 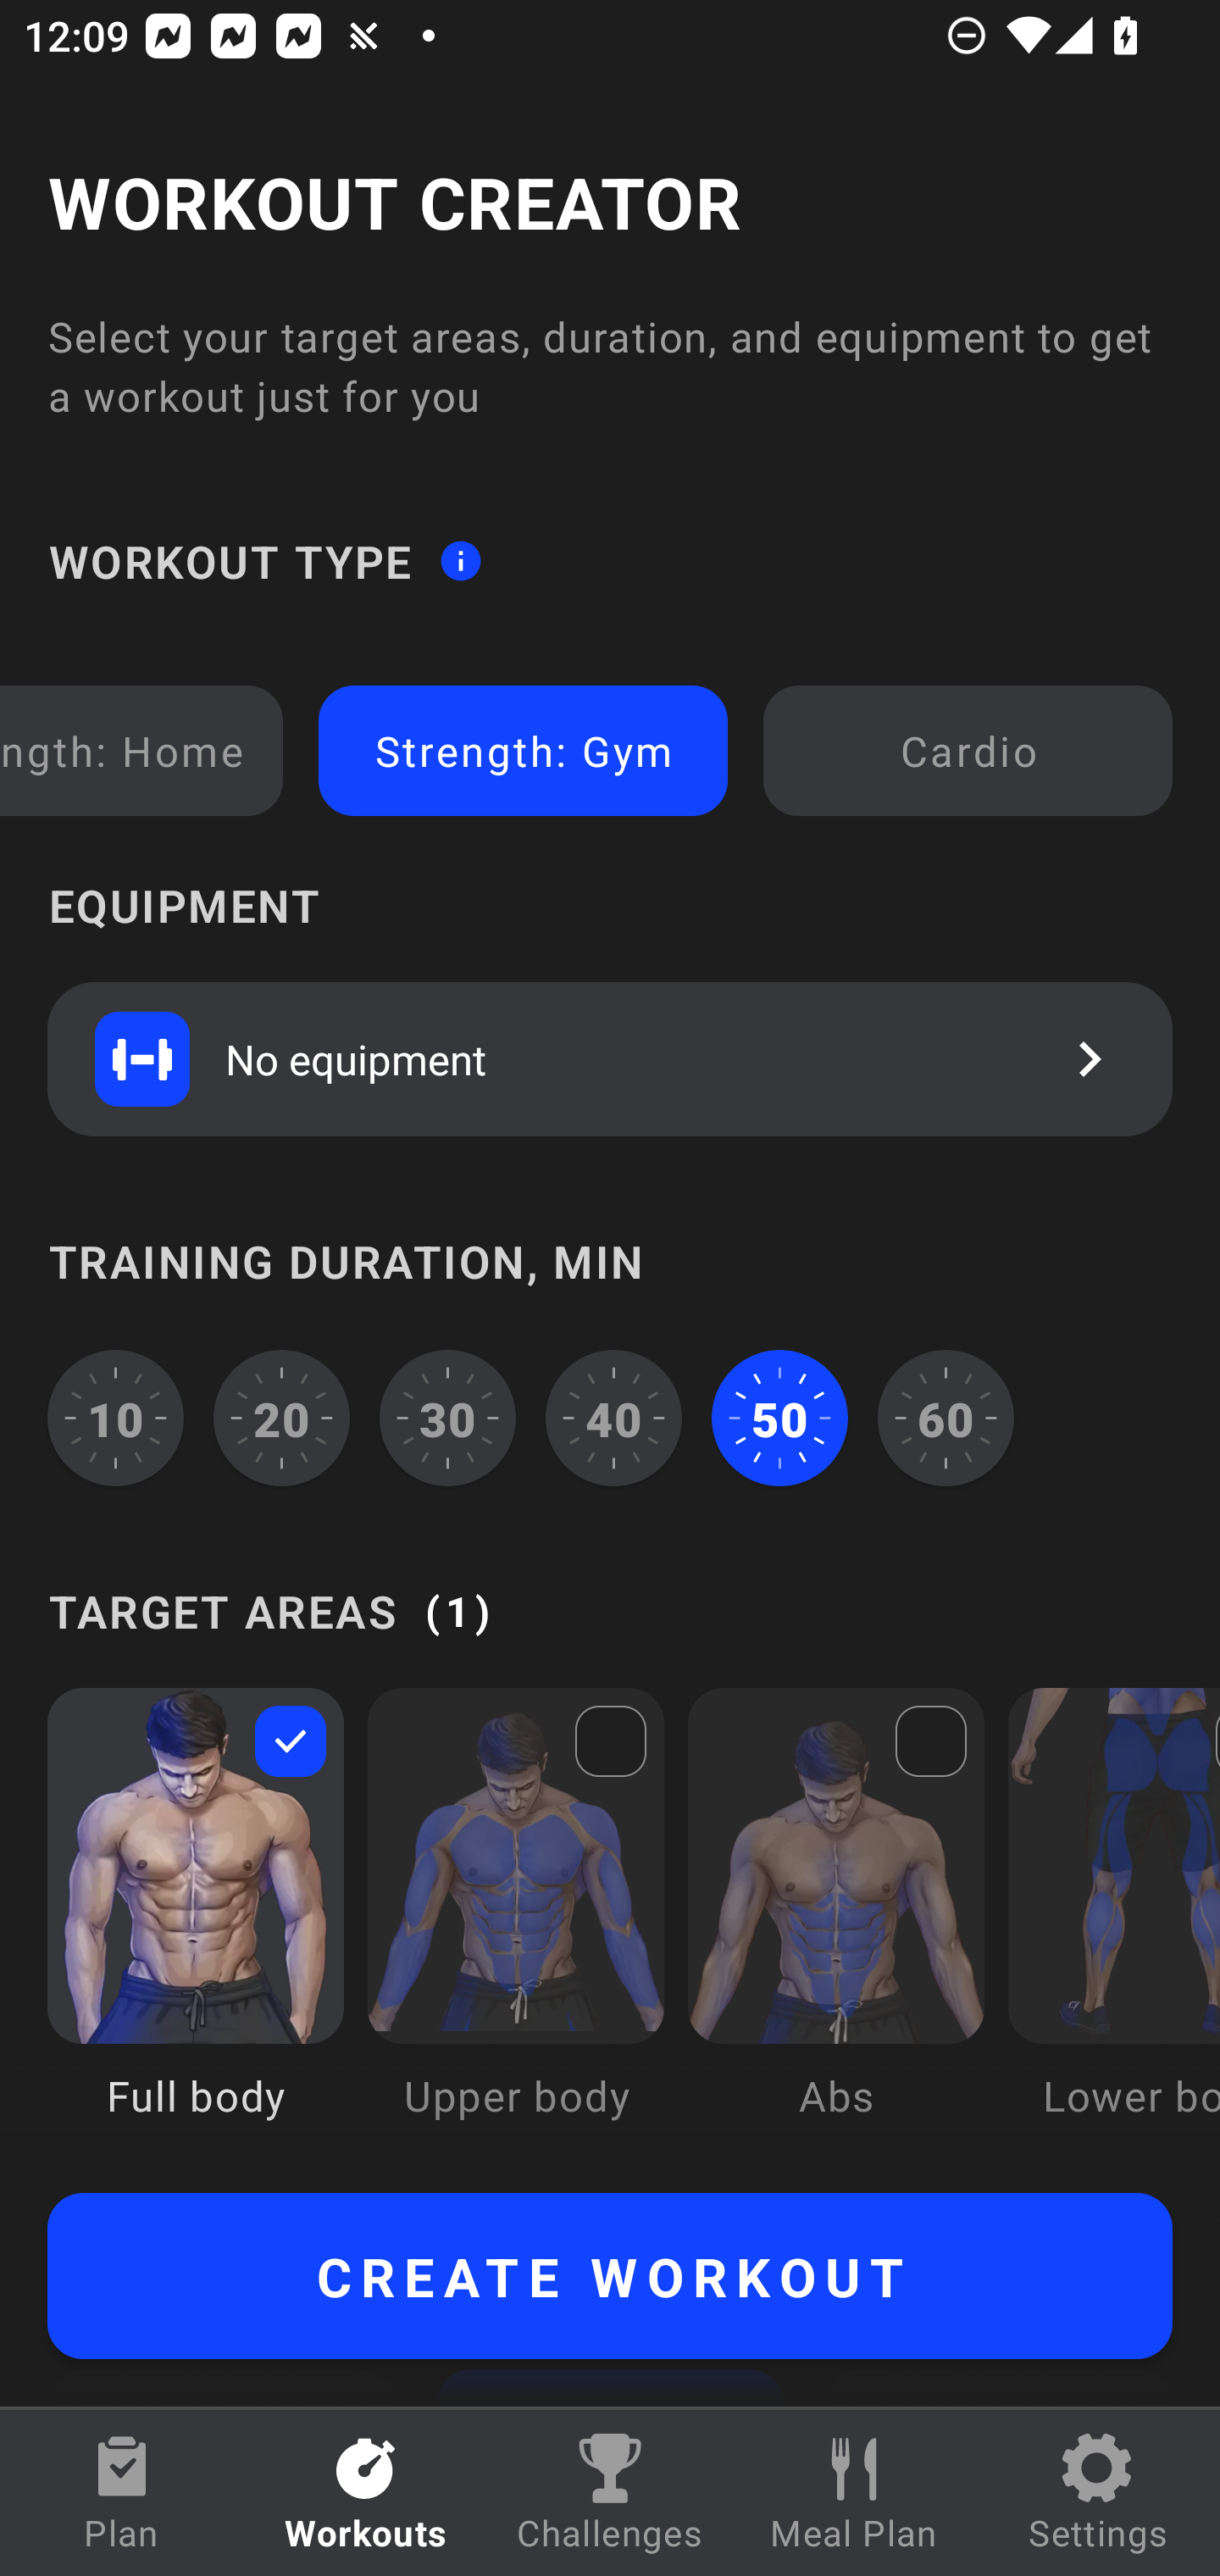 I want to click on  Challenges , so click(x=610, y=2493).